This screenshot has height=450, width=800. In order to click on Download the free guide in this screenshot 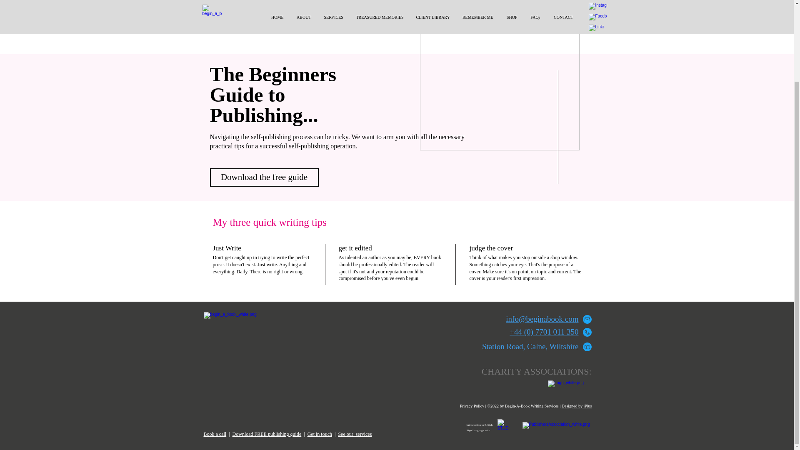, I will do `click(264, 177)`.